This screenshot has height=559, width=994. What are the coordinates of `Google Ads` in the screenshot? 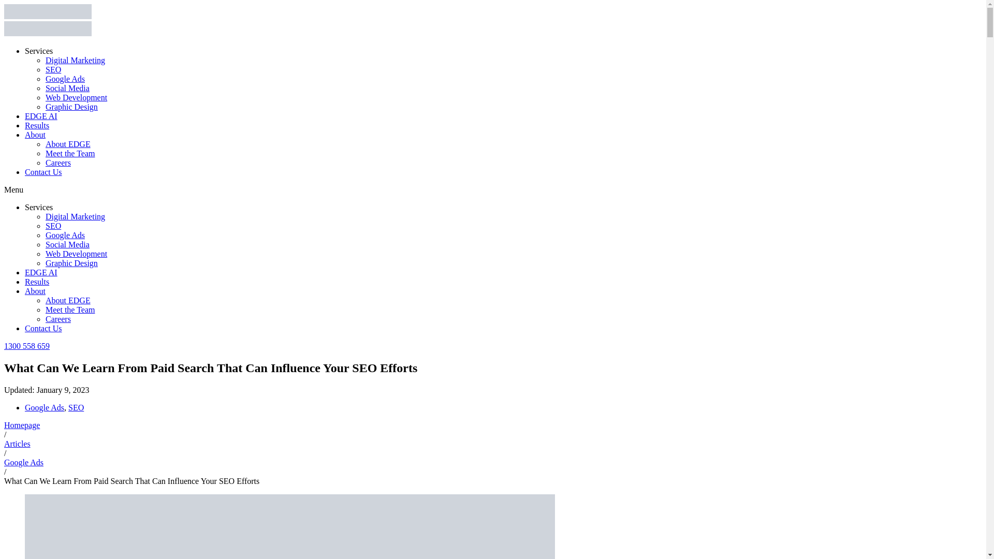 It's located at (45, 407).